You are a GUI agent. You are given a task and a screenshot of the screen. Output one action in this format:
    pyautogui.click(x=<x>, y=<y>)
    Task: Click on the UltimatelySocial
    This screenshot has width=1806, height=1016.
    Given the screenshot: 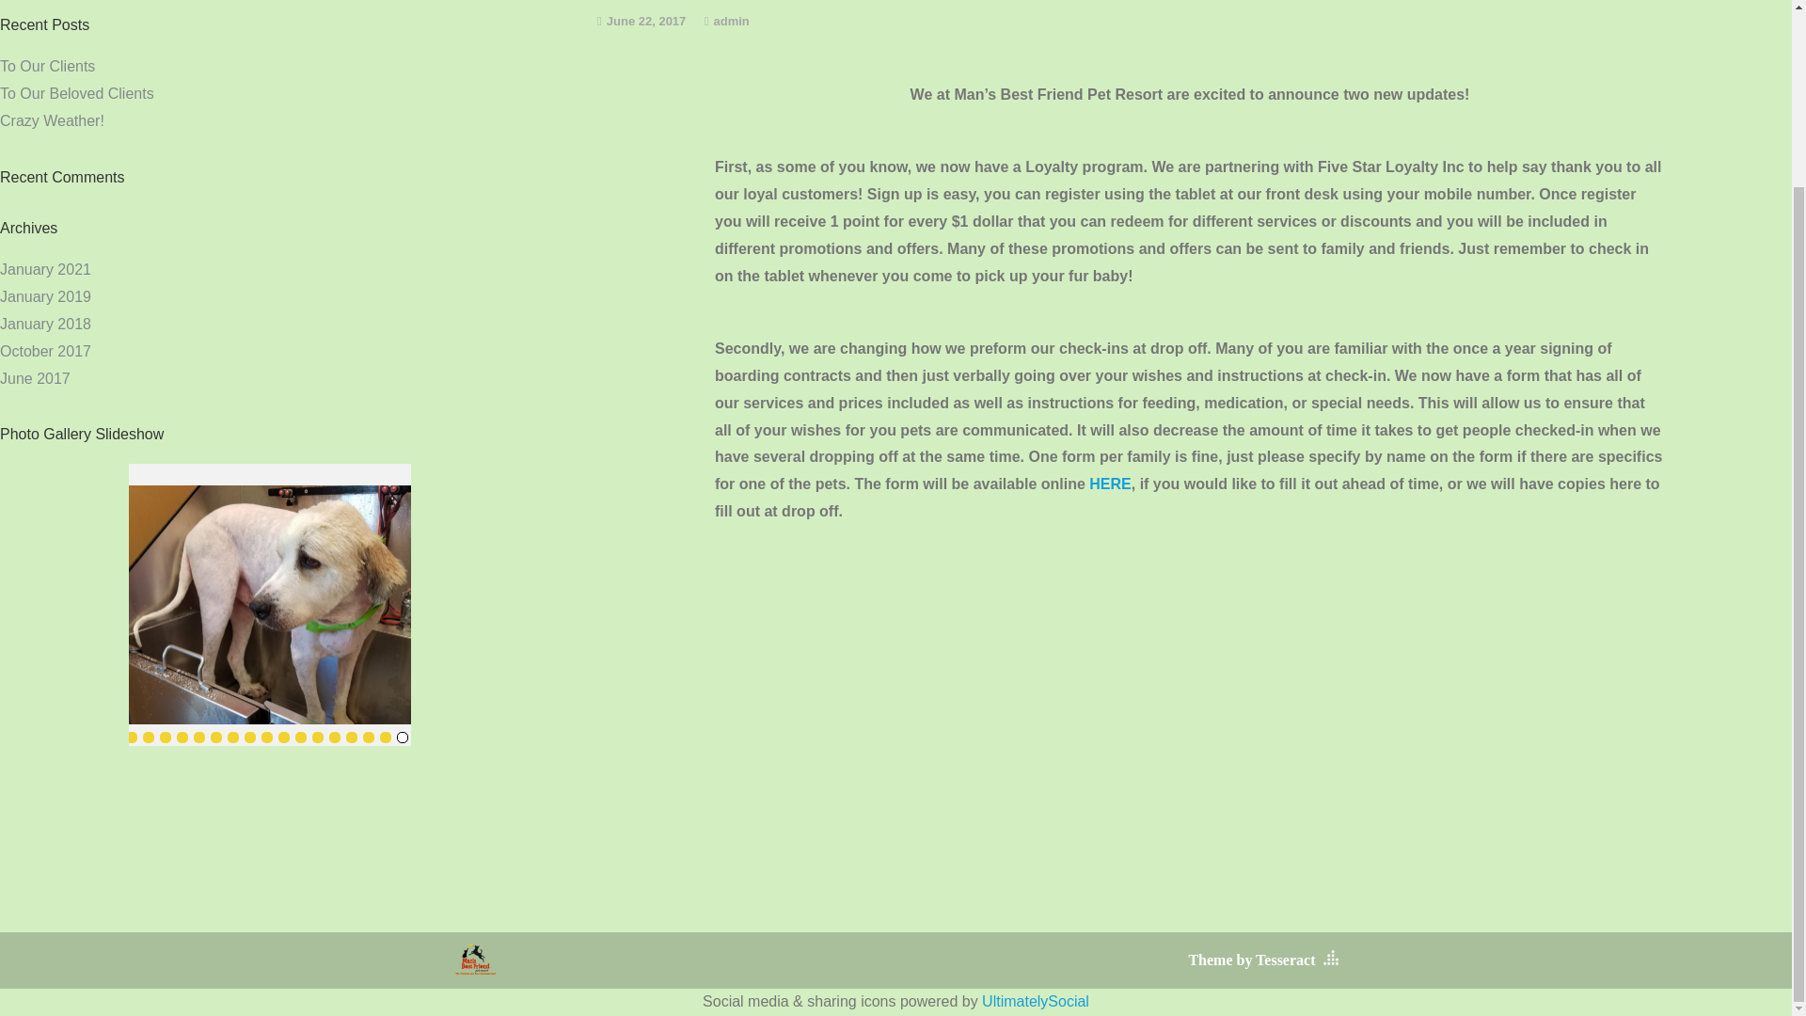 What is the action you would take?
    pyautogui.click(x=1035, y=1001)
    